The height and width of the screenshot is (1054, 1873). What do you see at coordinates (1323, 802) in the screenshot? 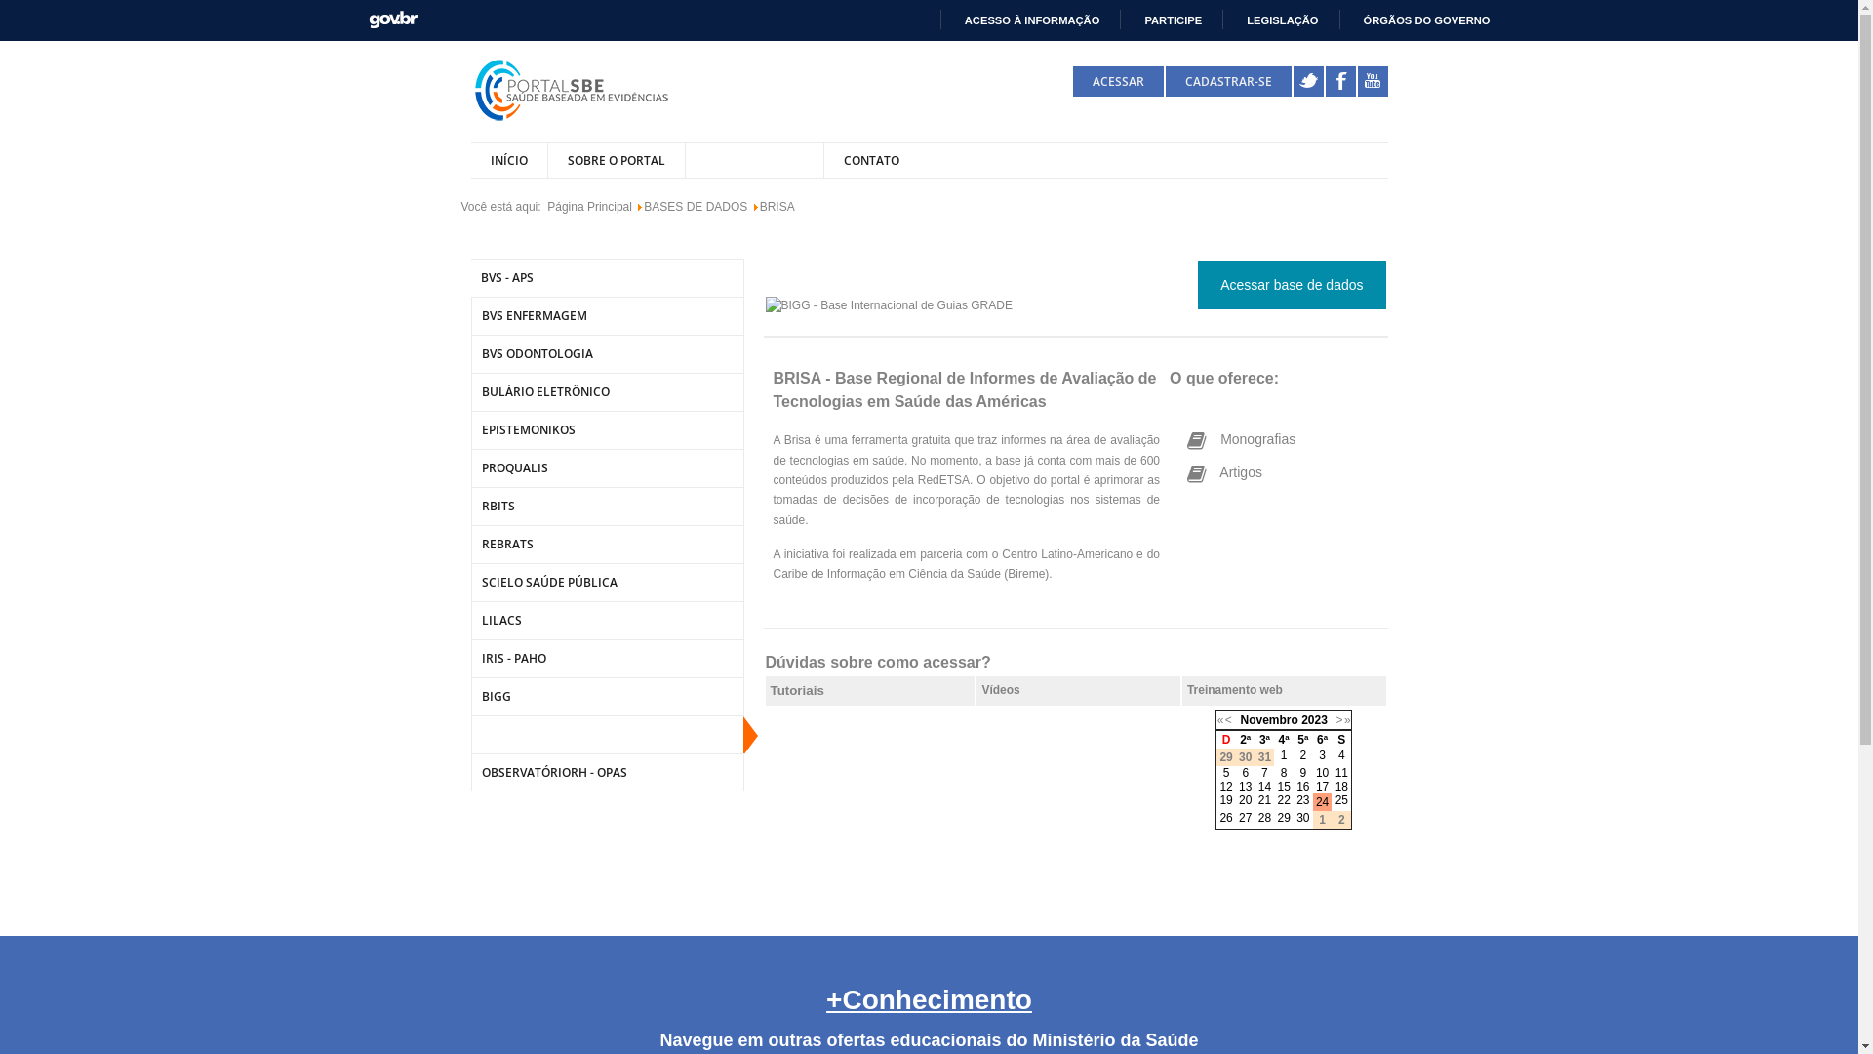
I see `24` at bounding box center [1323, 802].